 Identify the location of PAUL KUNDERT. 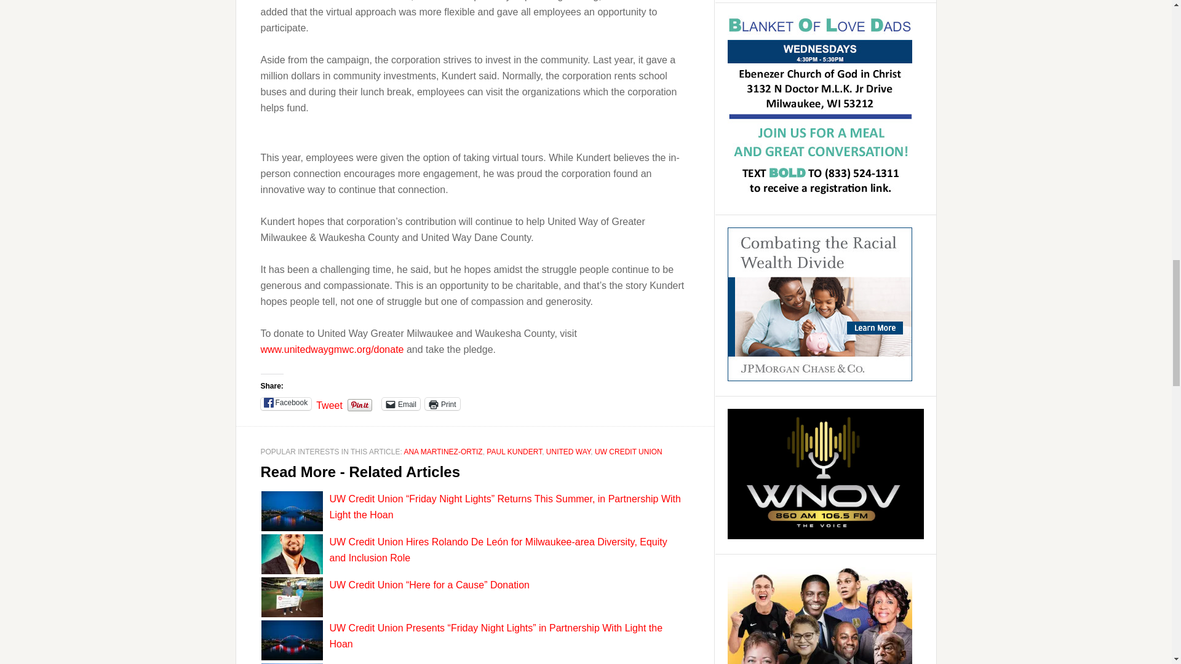
(514, 451).